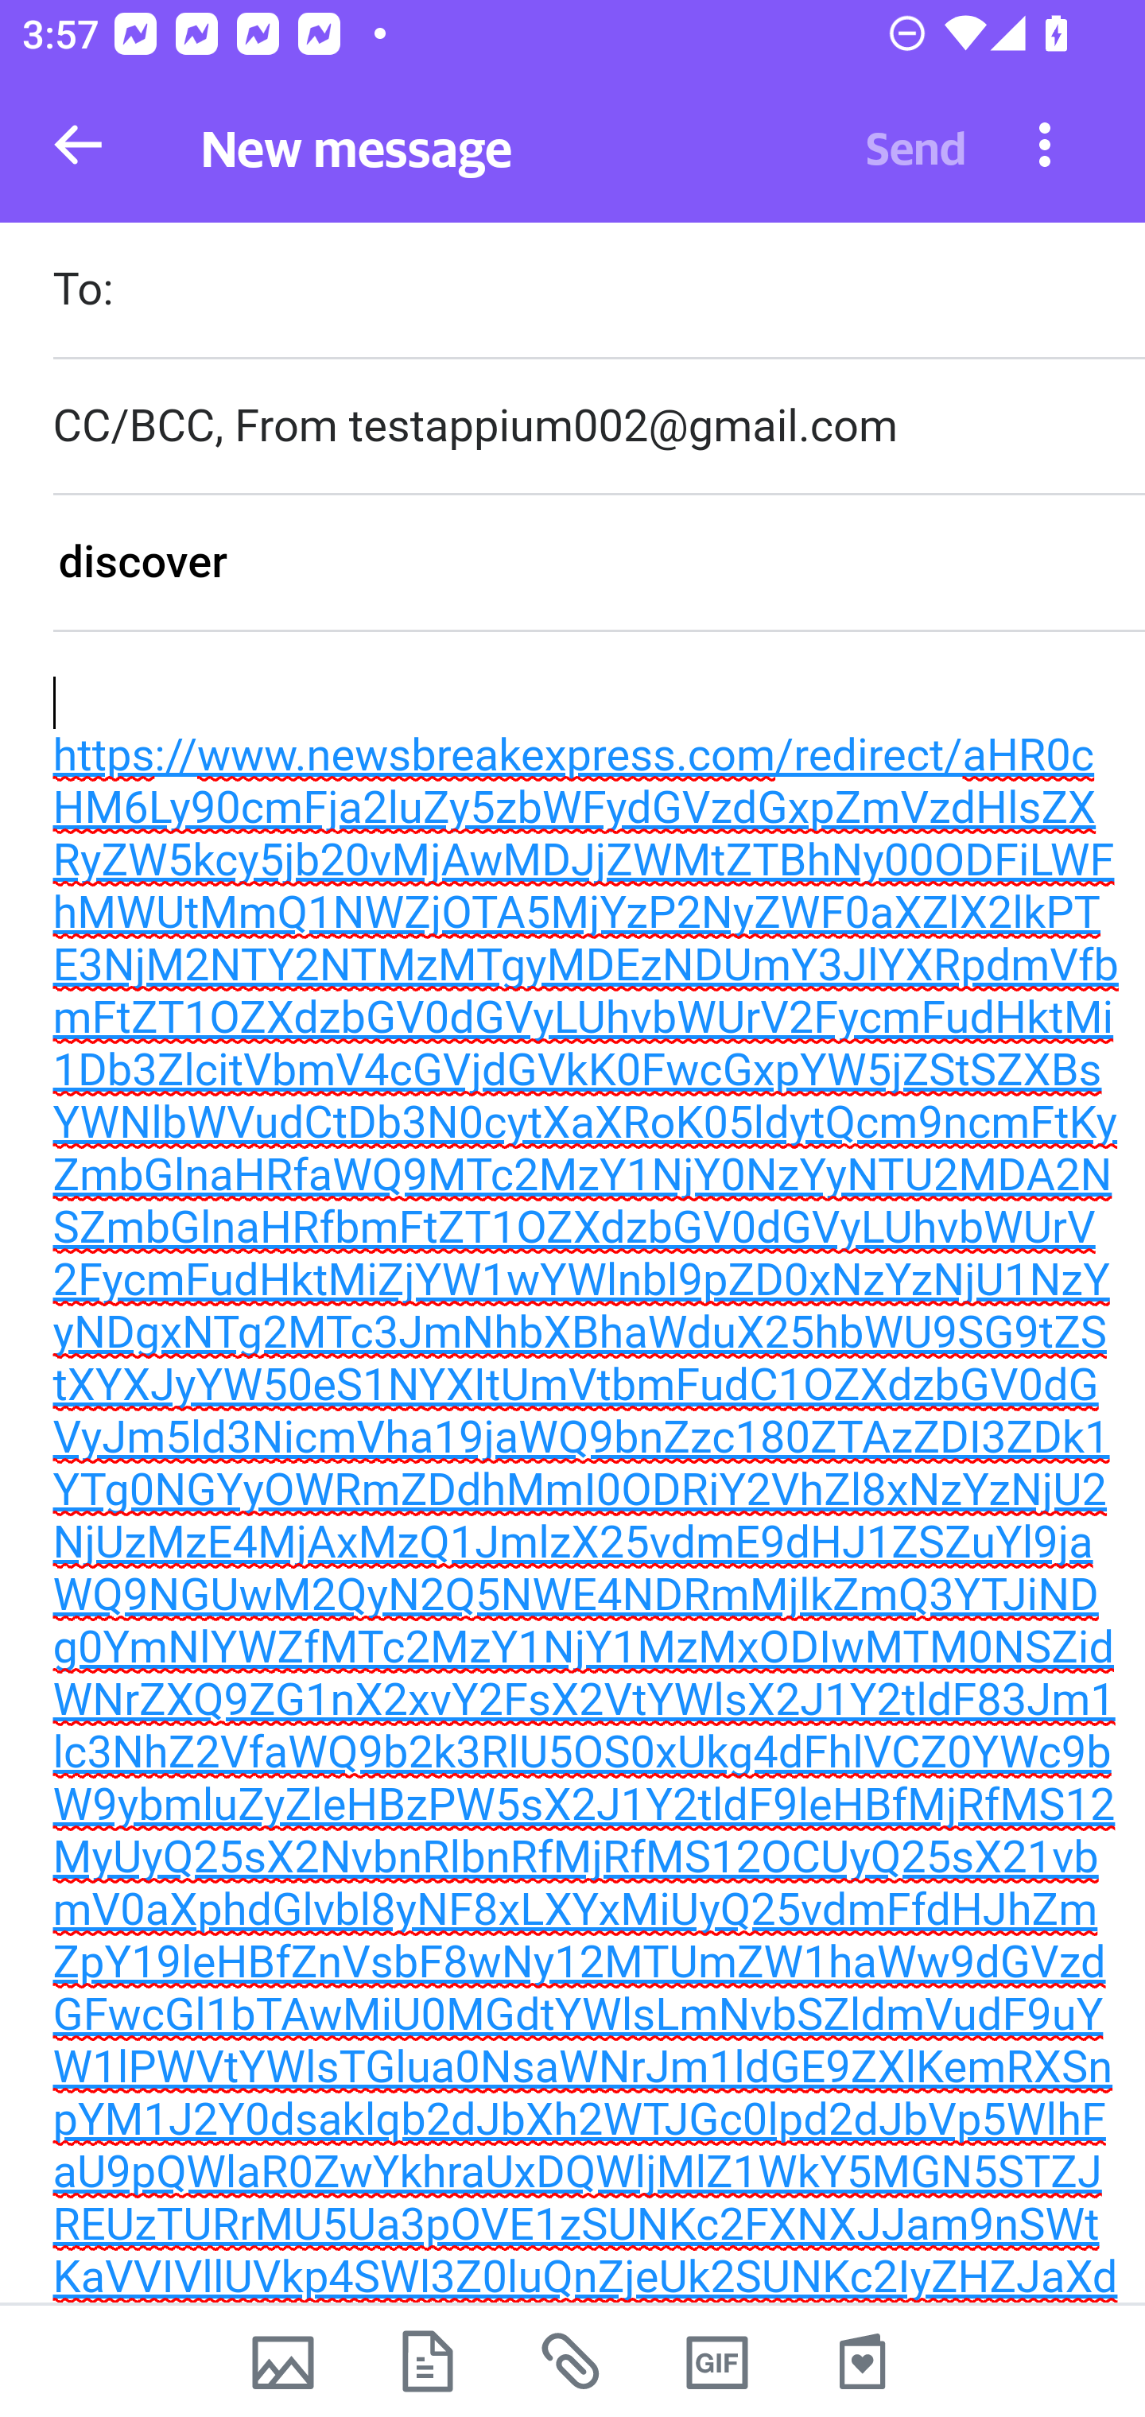 This screenshot has width=1145, height=2417. I want to click on Send, so click(916, 145).